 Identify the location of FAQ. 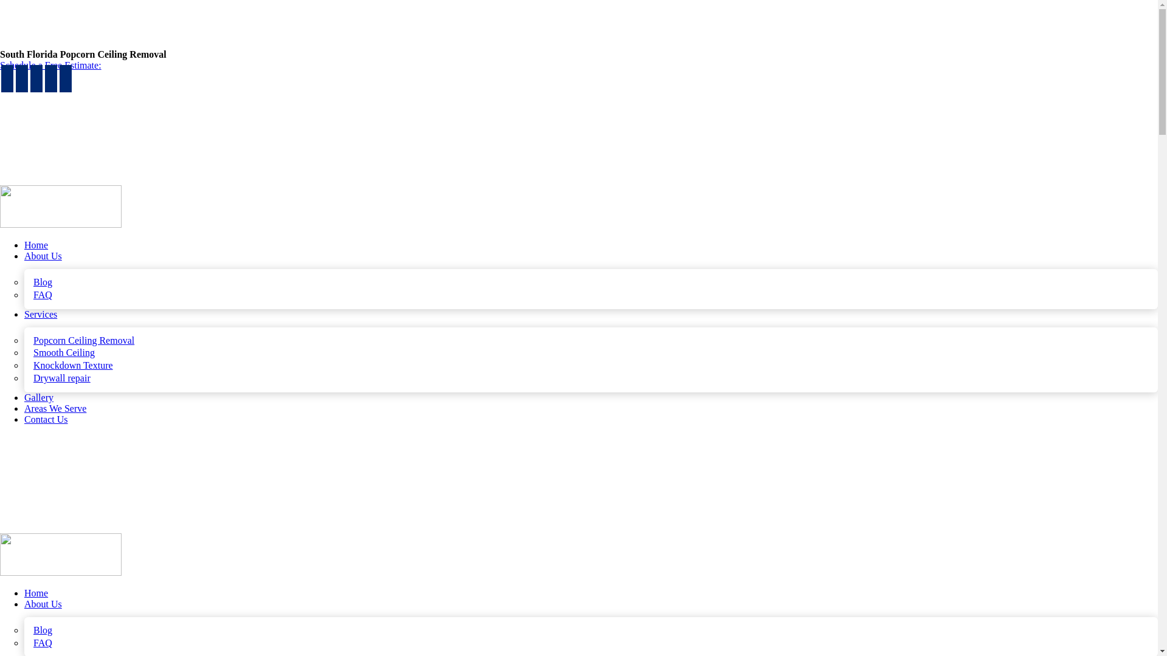
(43, 295).